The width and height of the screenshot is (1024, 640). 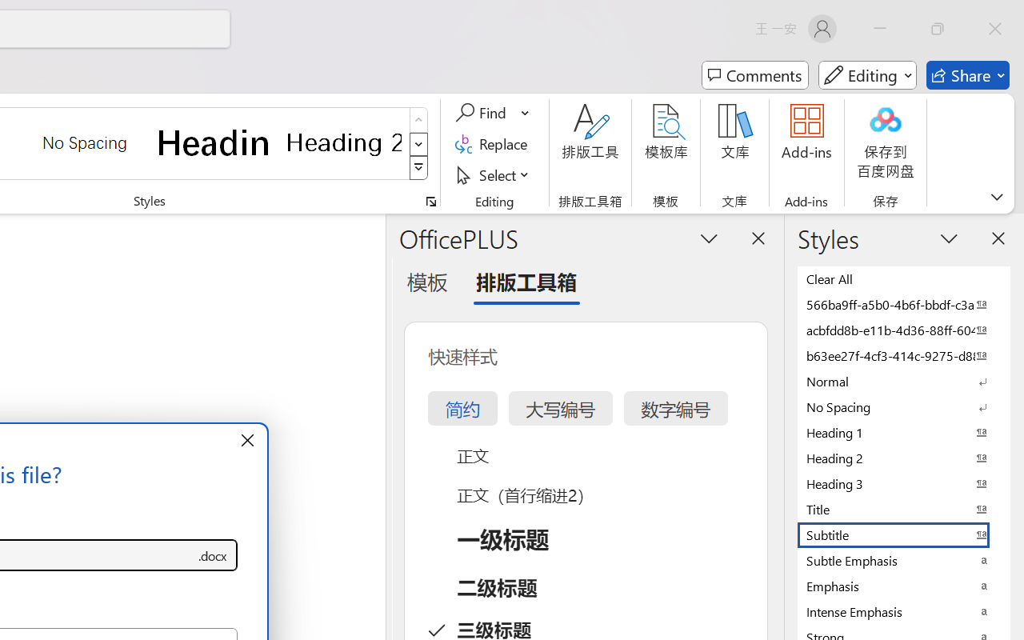 I want to click on Task Pane Options, so click(x=709, y=238).